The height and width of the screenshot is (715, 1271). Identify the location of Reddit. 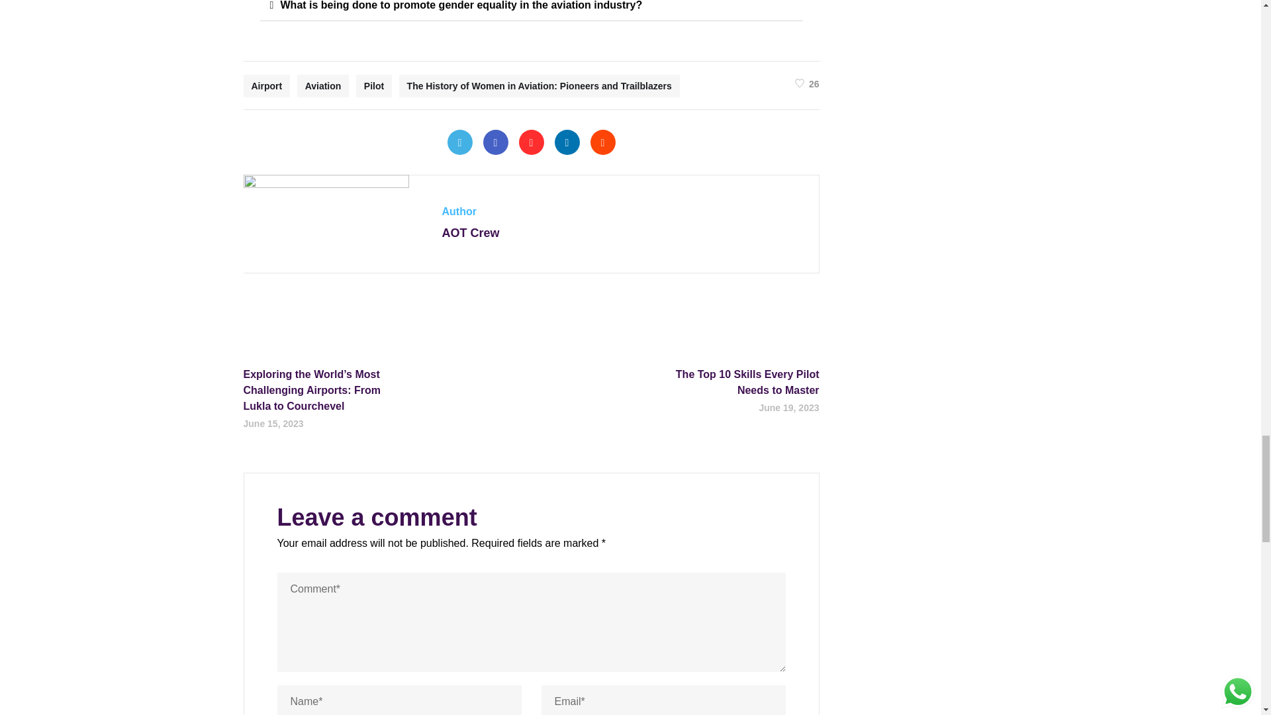
(602, 142).